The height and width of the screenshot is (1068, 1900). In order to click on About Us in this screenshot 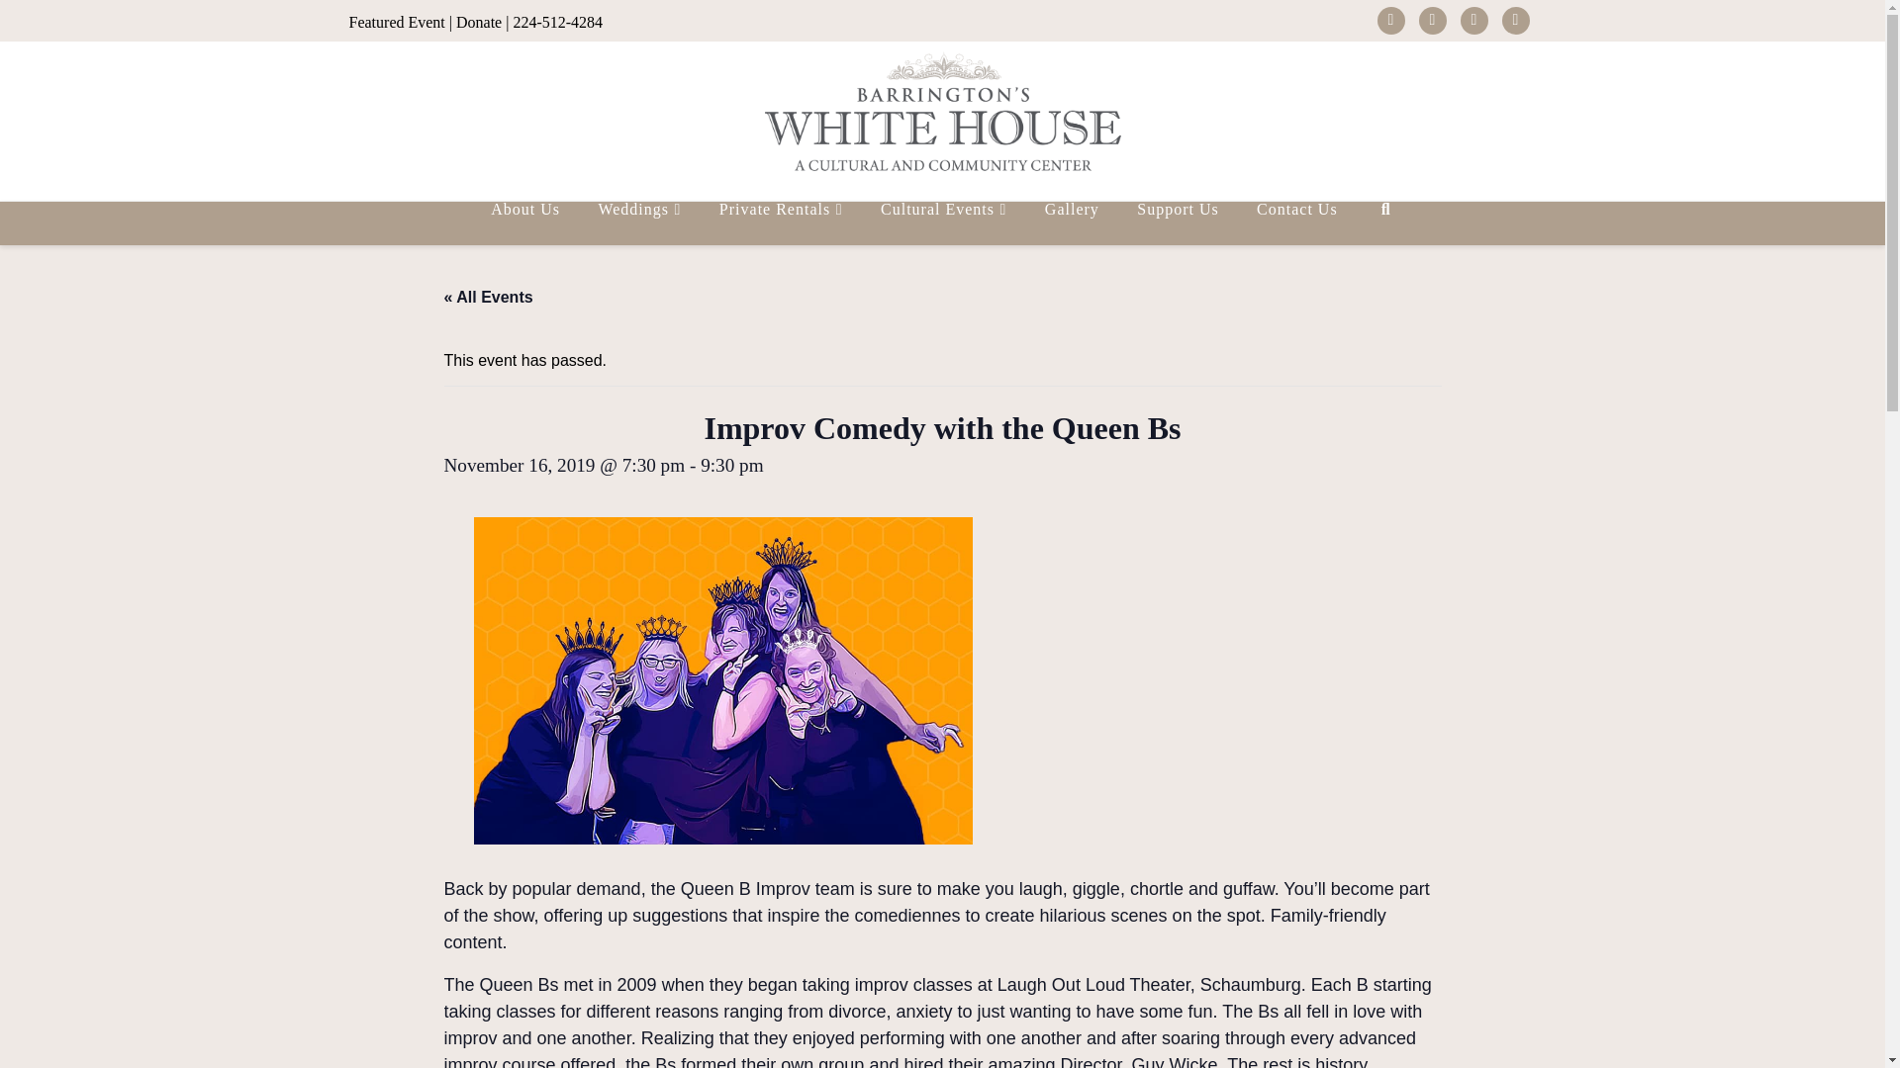, I will do `click(524, 223)`.